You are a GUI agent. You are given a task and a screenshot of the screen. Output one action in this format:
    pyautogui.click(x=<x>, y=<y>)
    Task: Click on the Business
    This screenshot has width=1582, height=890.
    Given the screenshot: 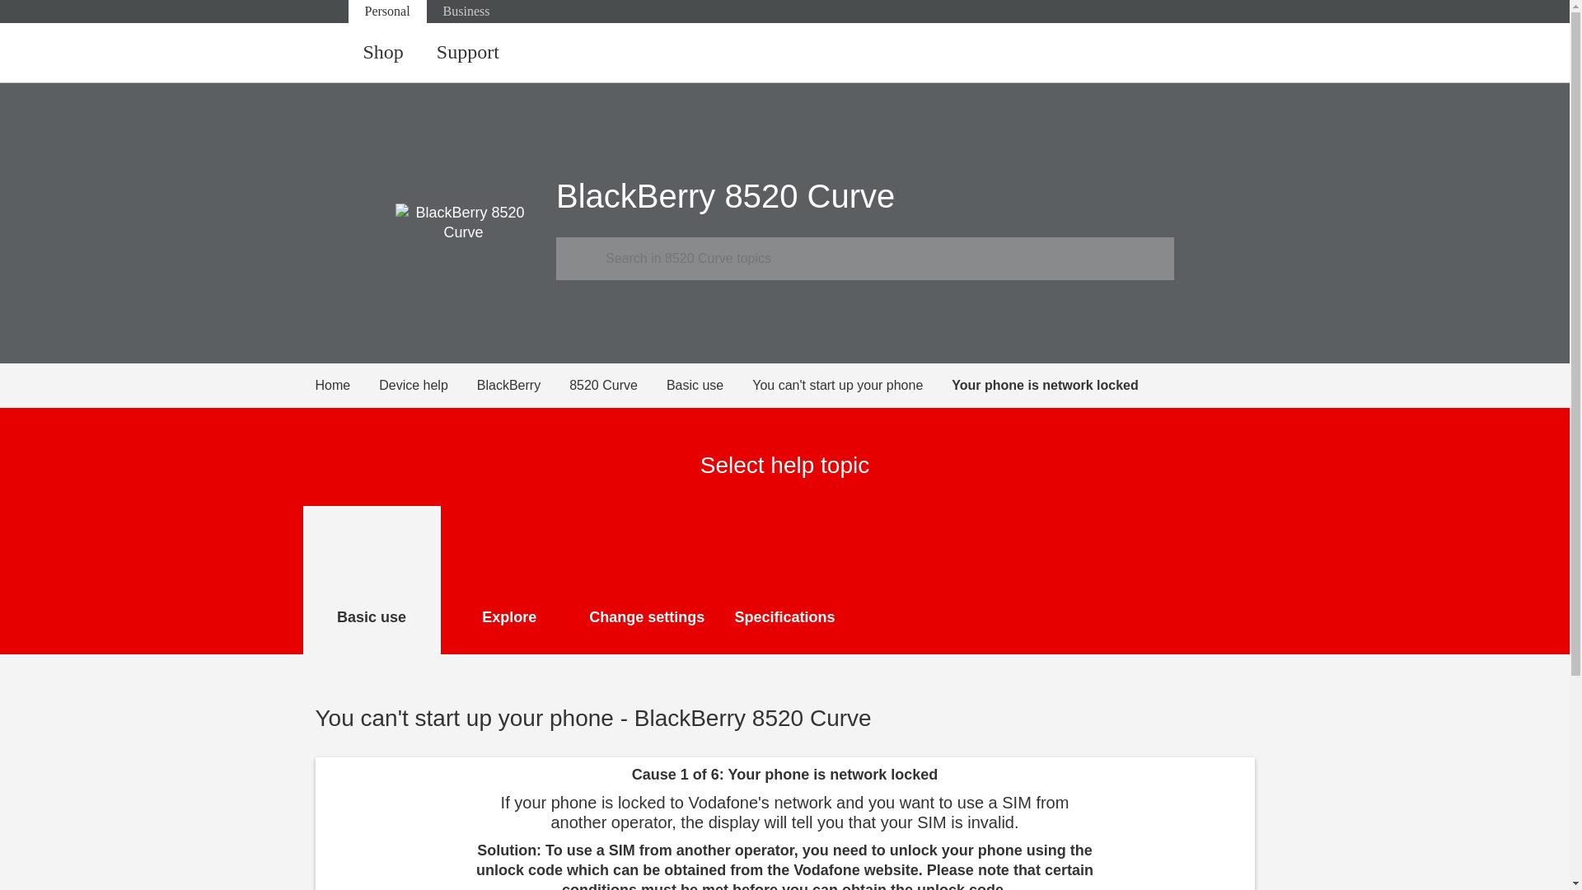 What is the action you would take?
    pyautogui.click(x=466, y=12)
    